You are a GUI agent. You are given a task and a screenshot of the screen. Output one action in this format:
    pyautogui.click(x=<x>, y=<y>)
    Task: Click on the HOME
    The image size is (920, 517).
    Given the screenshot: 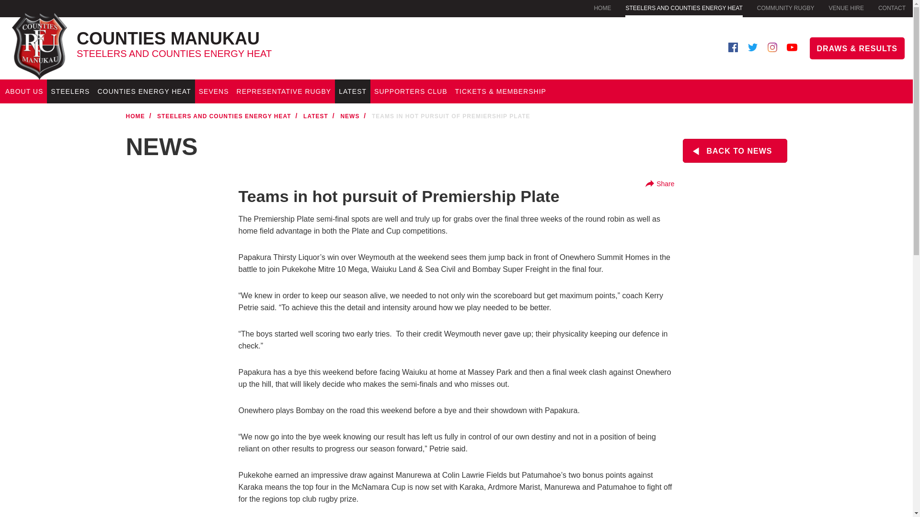 What is the action you would take?
    pyautogui.click(x=602, y=8)
    